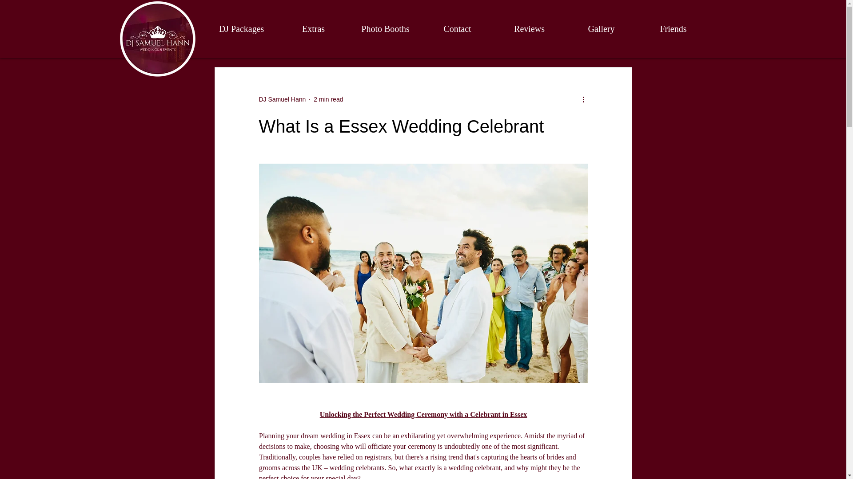 The width and height of the screenshot is (853, 479). I want to click on Friends, so click(673, 28).